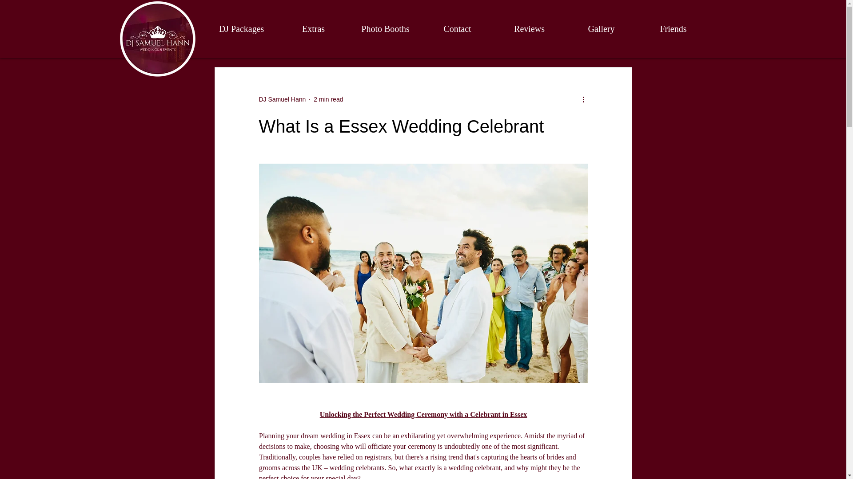 The width and height of the screenshot is (853, 479). I want to click on Friends, so click(673, 28).